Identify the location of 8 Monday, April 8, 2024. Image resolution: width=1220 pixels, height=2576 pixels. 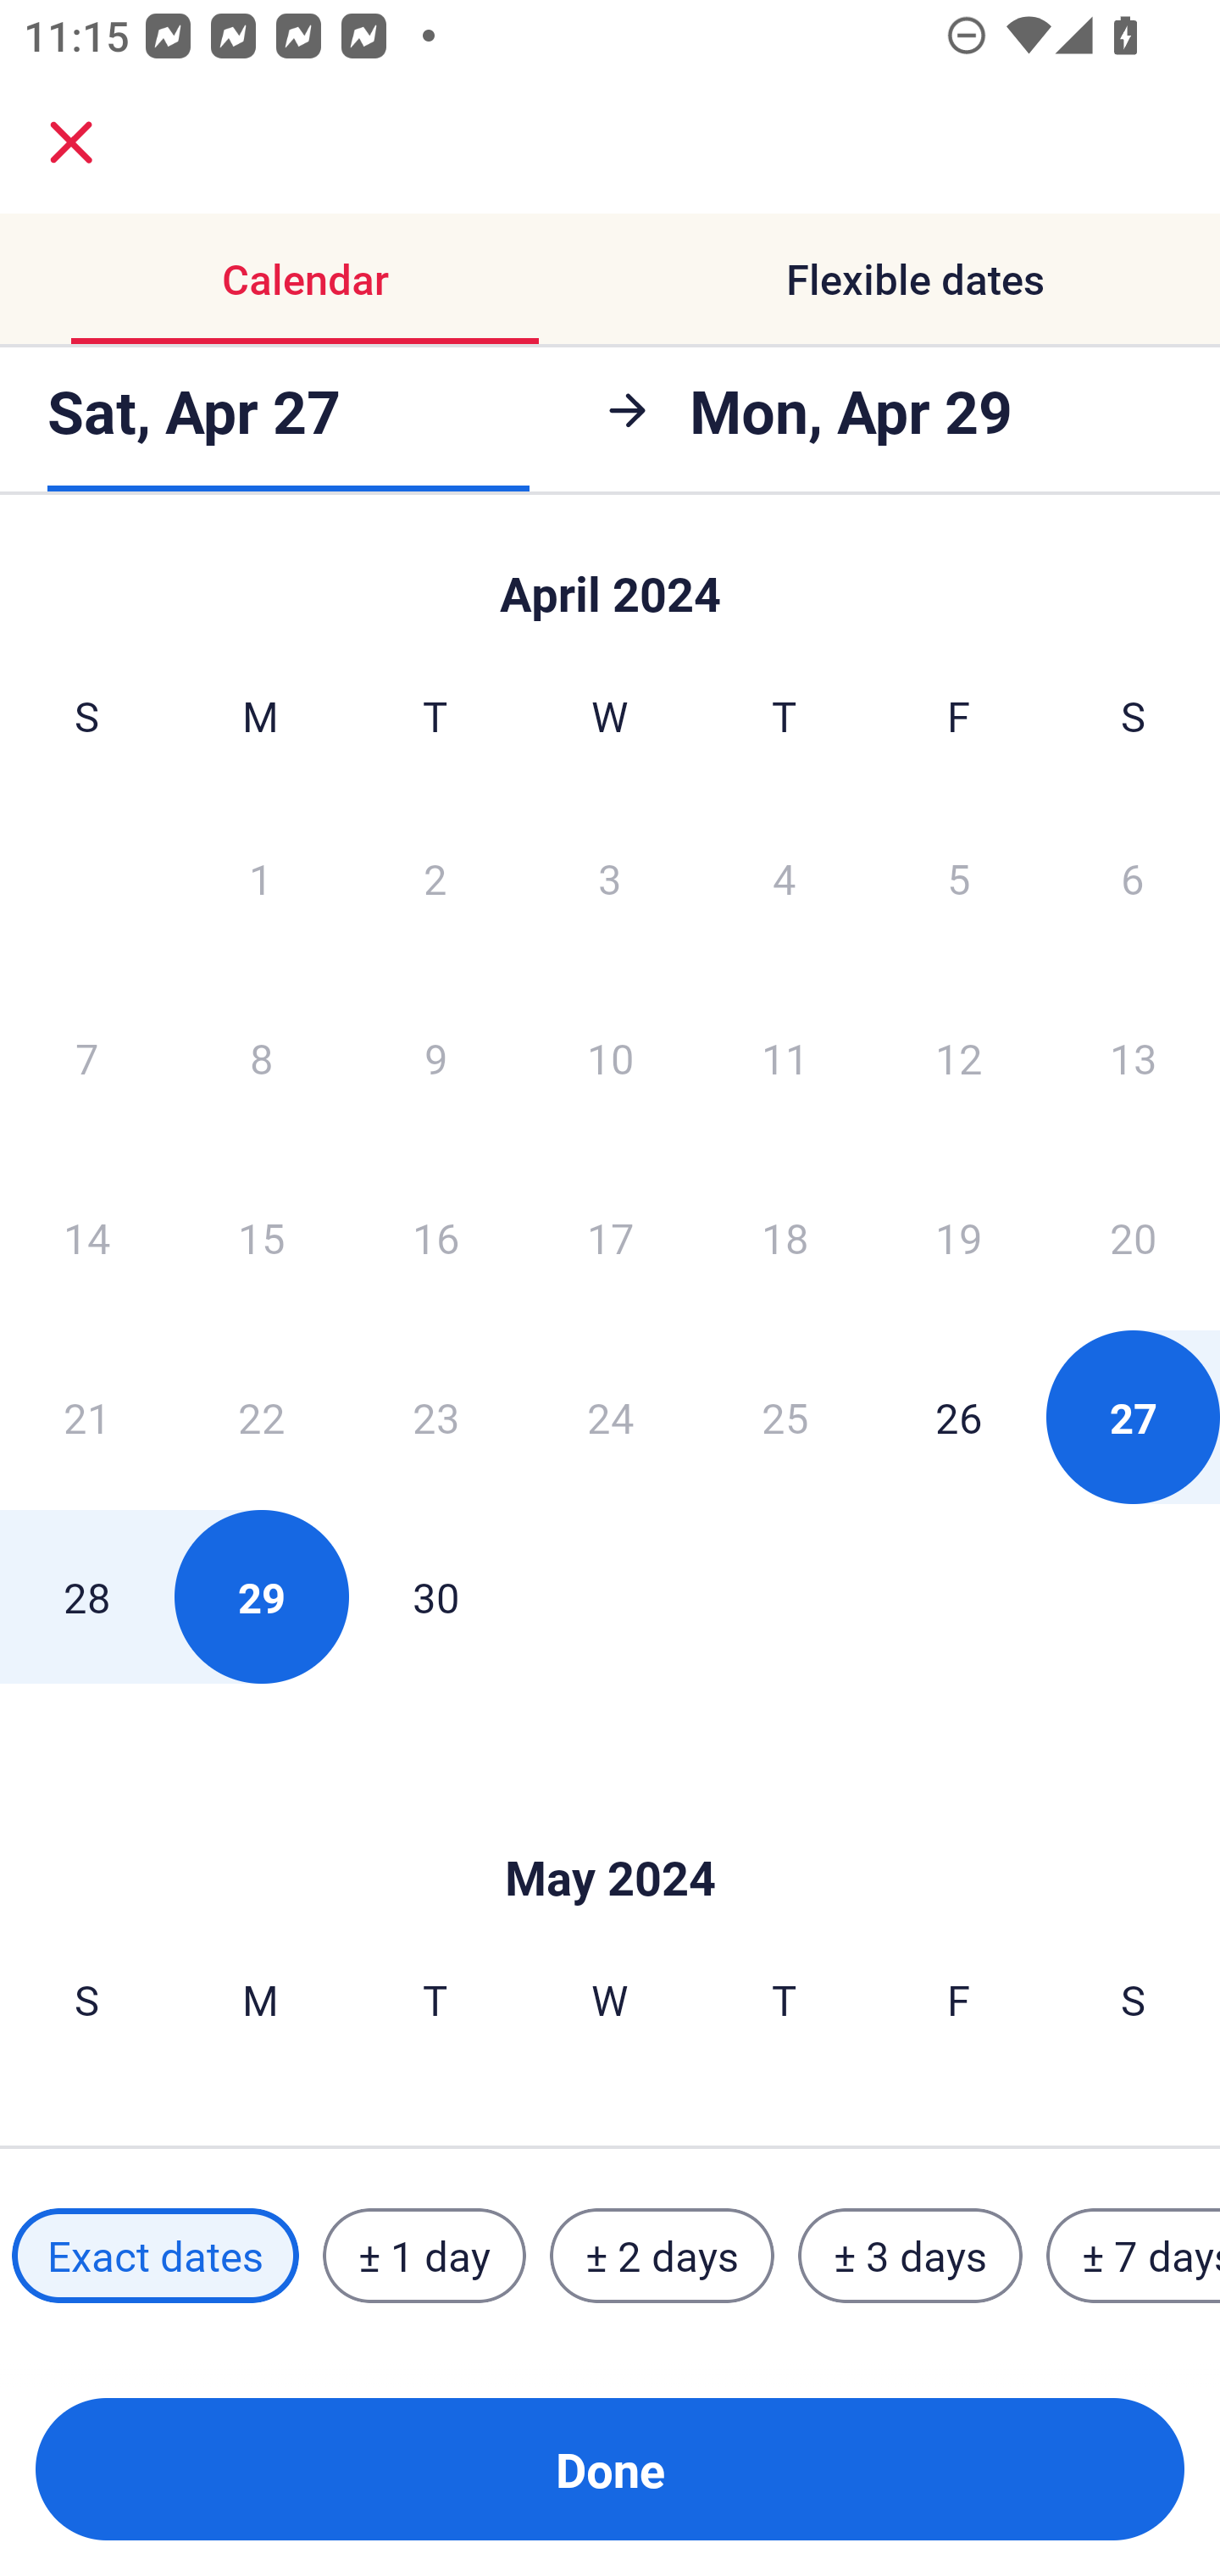
(261, 1058).